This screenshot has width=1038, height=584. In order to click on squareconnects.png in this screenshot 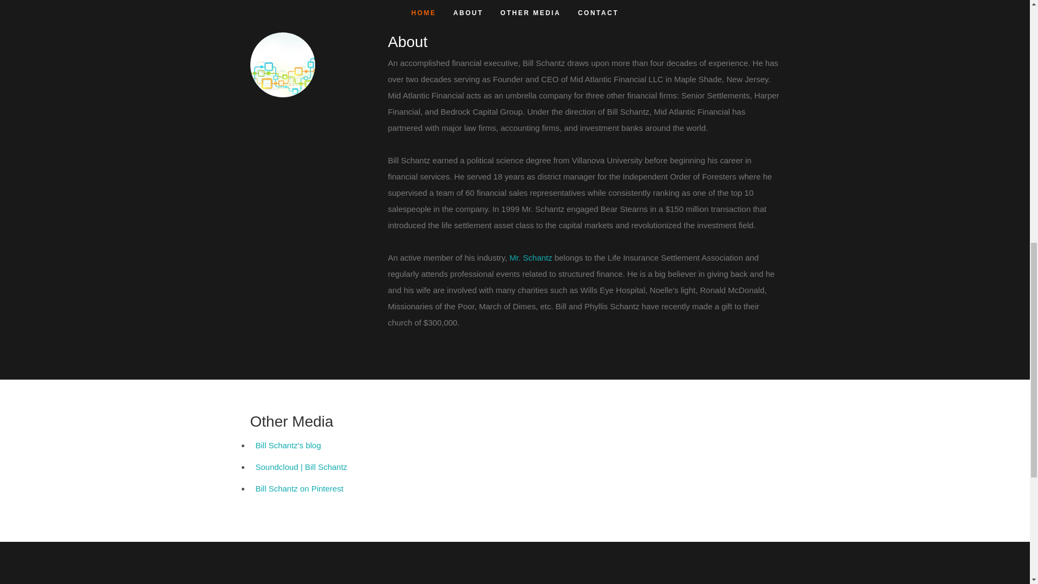, I will do `click(282, 65)`.